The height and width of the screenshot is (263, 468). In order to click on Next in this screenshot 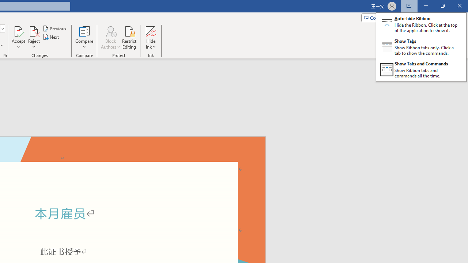, I will do `click(51, 37)`.